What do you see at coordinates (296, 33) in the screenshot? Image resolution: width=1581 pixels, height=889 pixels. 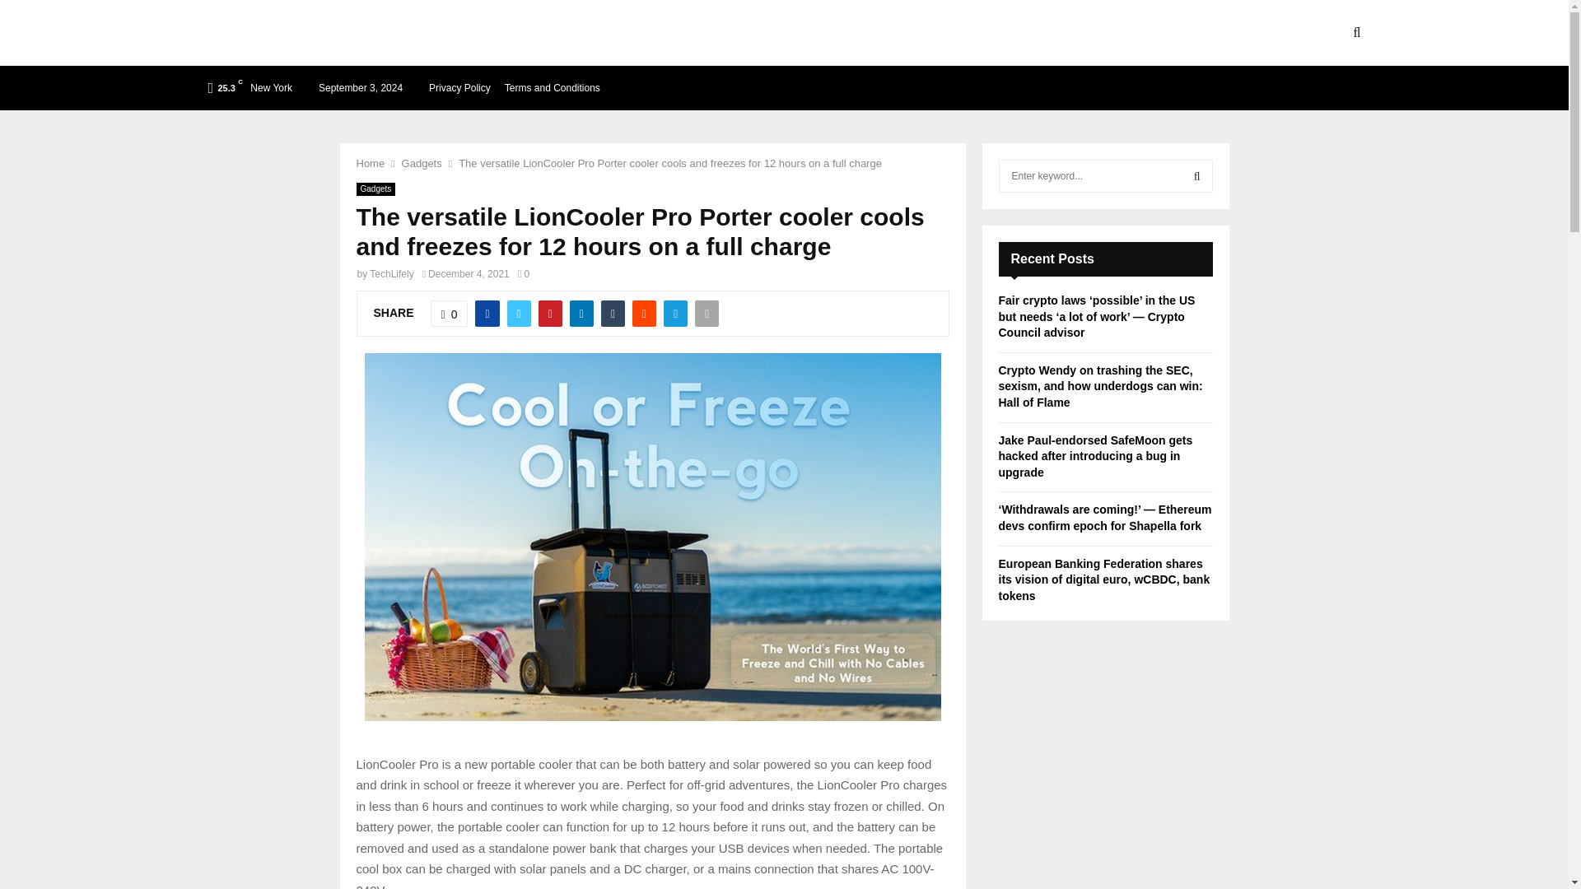 I see `Techlifely` at bounding box center [296, 33].